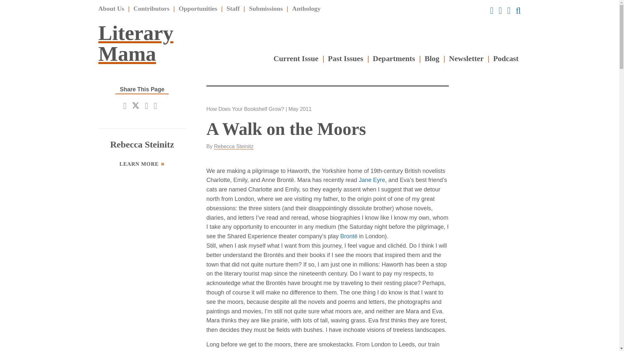 This screenshot has height=351, width=624. What do you see at coordinates (296, 58) in the screenshot?
I see `Current Issue` at bounding box center [296, 58].